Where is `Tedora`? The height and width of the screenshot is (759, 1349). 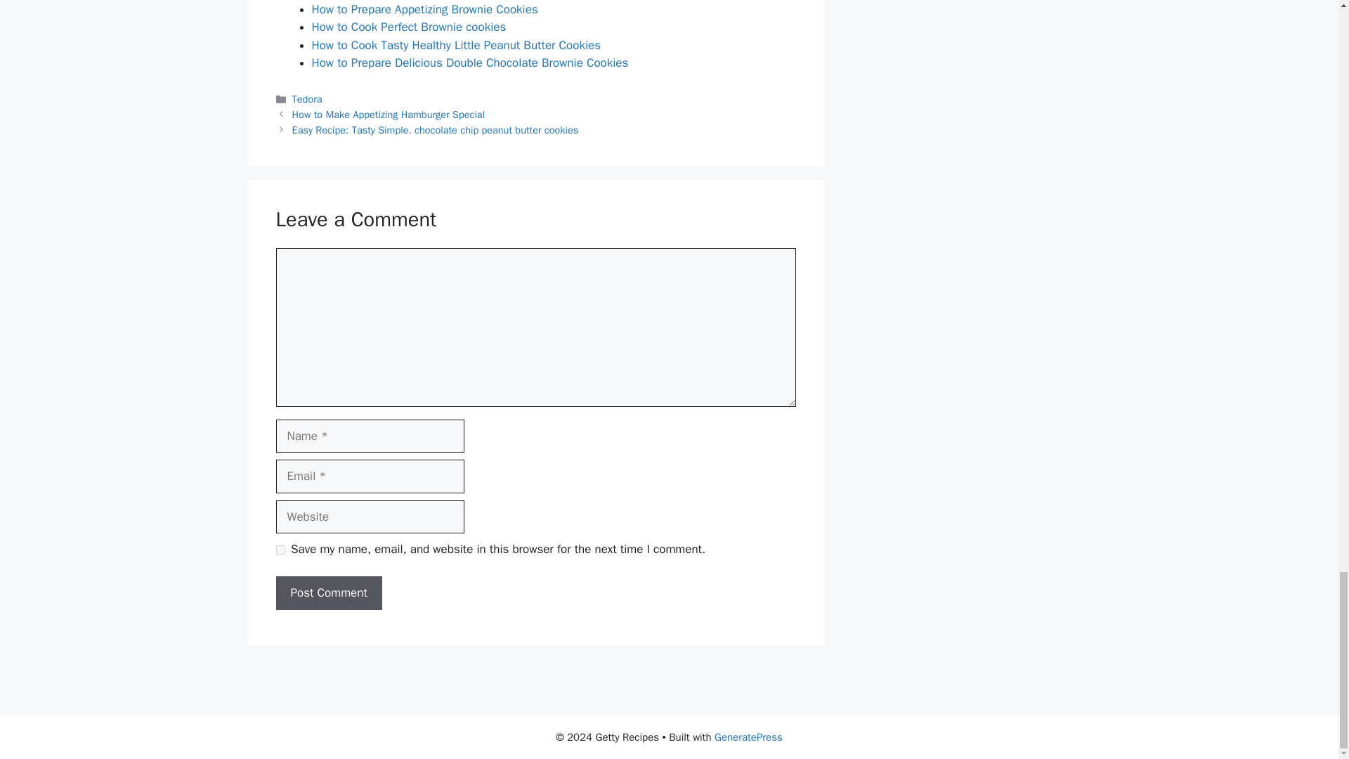 Tedora is located at coordinates (307, 98).